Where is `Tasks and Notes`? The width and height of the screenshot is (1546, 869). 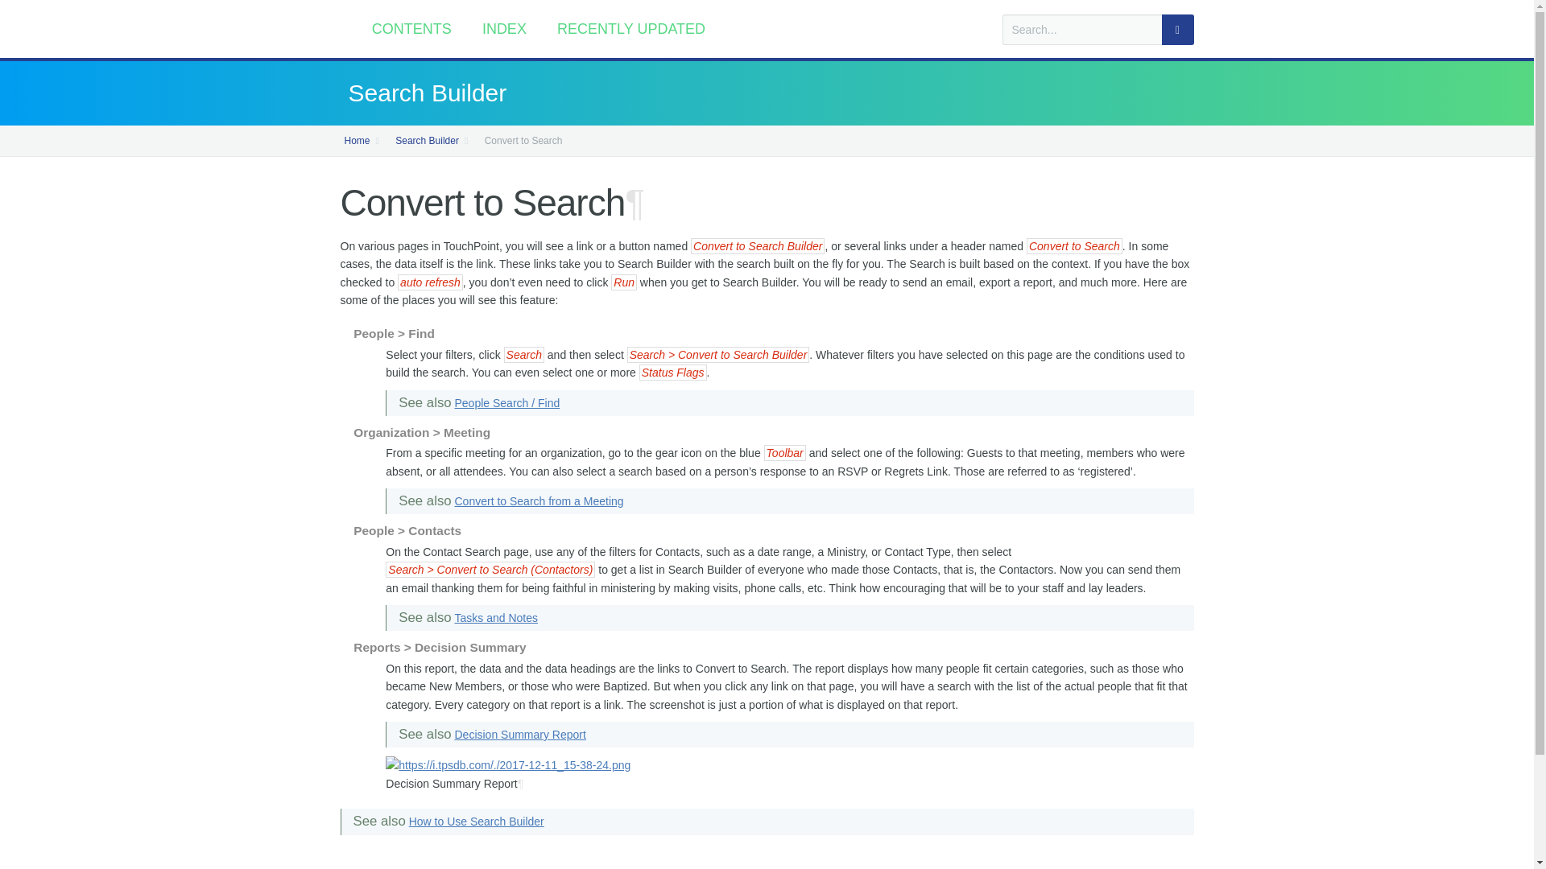
Tasks and Notes is located at coordinates (496, 618).